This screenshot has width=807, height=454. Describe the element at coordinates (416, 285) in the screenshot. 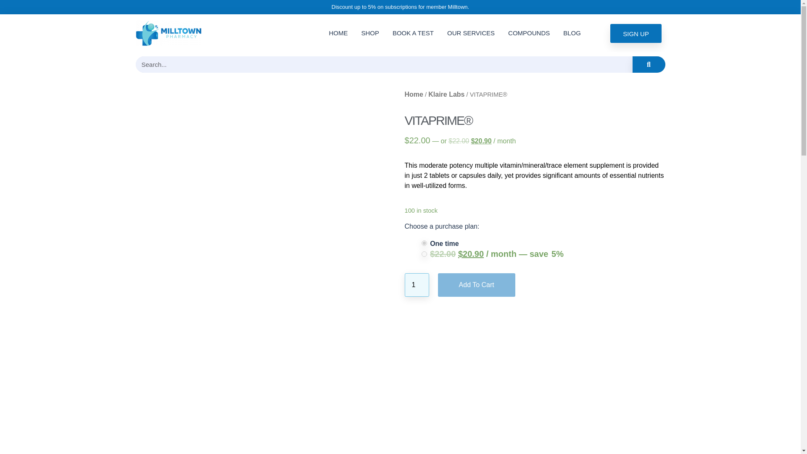

I see `Qty` at that location.